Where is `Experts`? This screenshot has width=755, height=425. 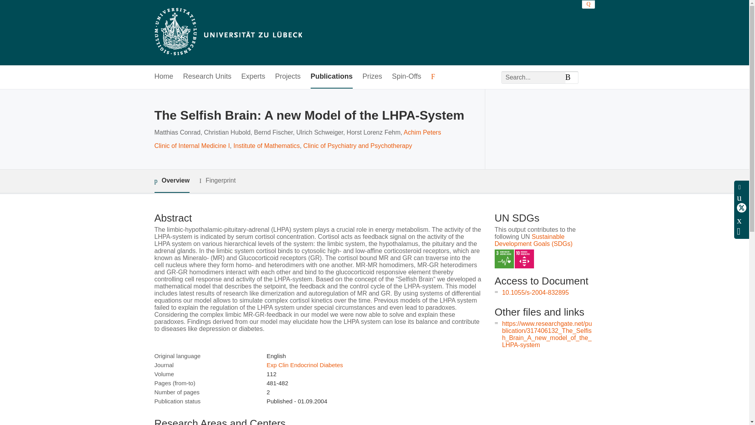
Experts is located at coordinates (253, 77).